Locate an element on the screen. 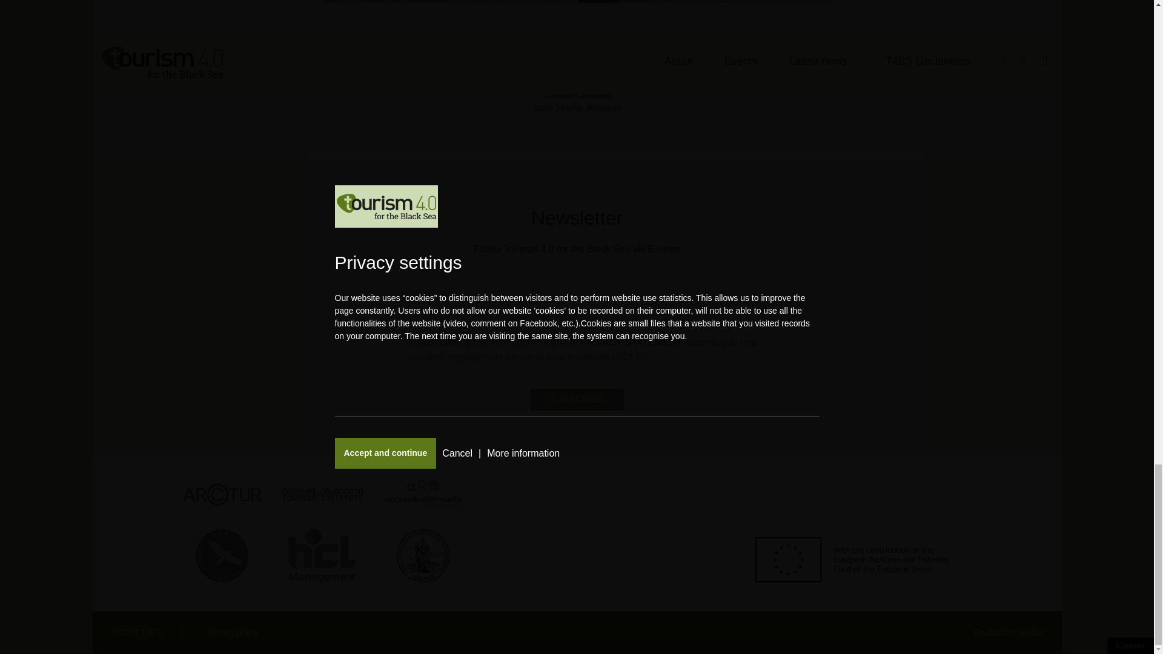 The height and width of the screenshot is (654, 1163). subscribe is located at coordinates (577, 400).